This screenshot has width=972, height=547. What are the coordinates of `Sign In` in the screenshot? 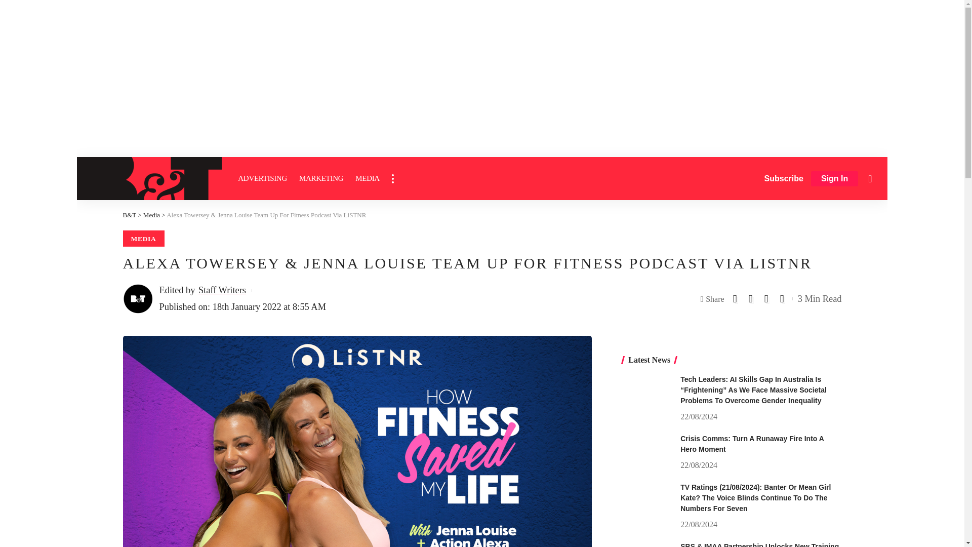 It's located at (834, 179).